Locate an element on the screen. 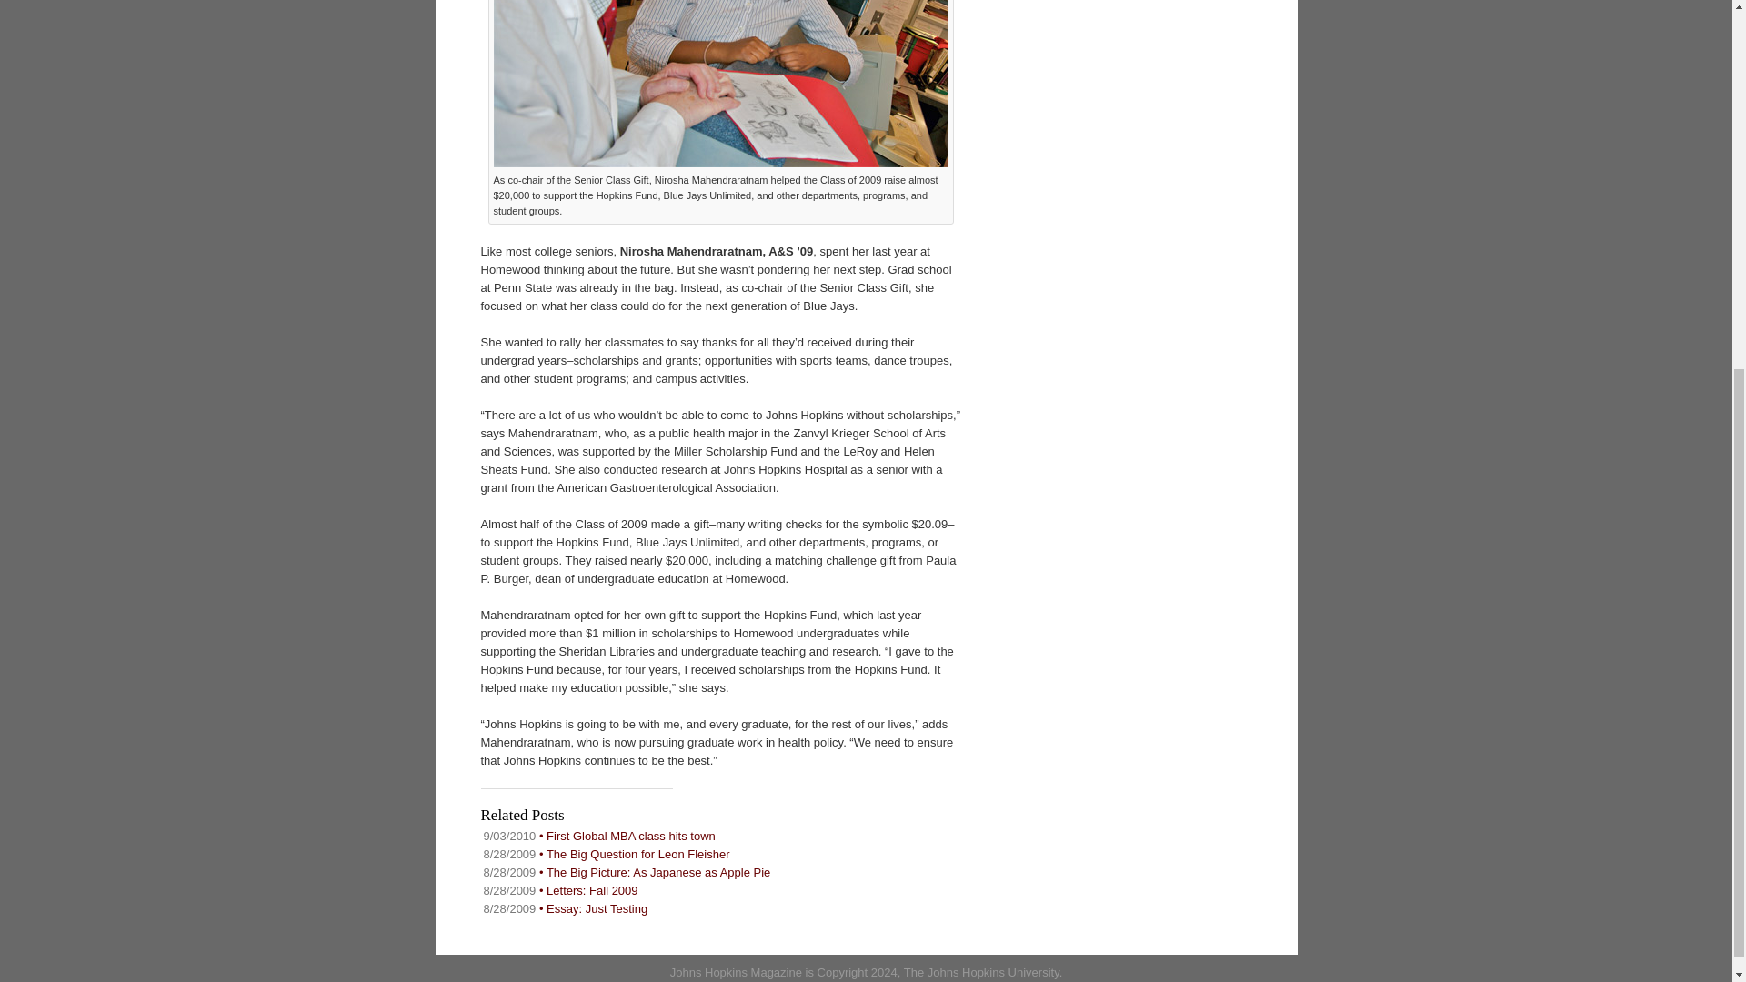  Permanent Link to First Global MBA class hits town is located at coordinates (599, 835).